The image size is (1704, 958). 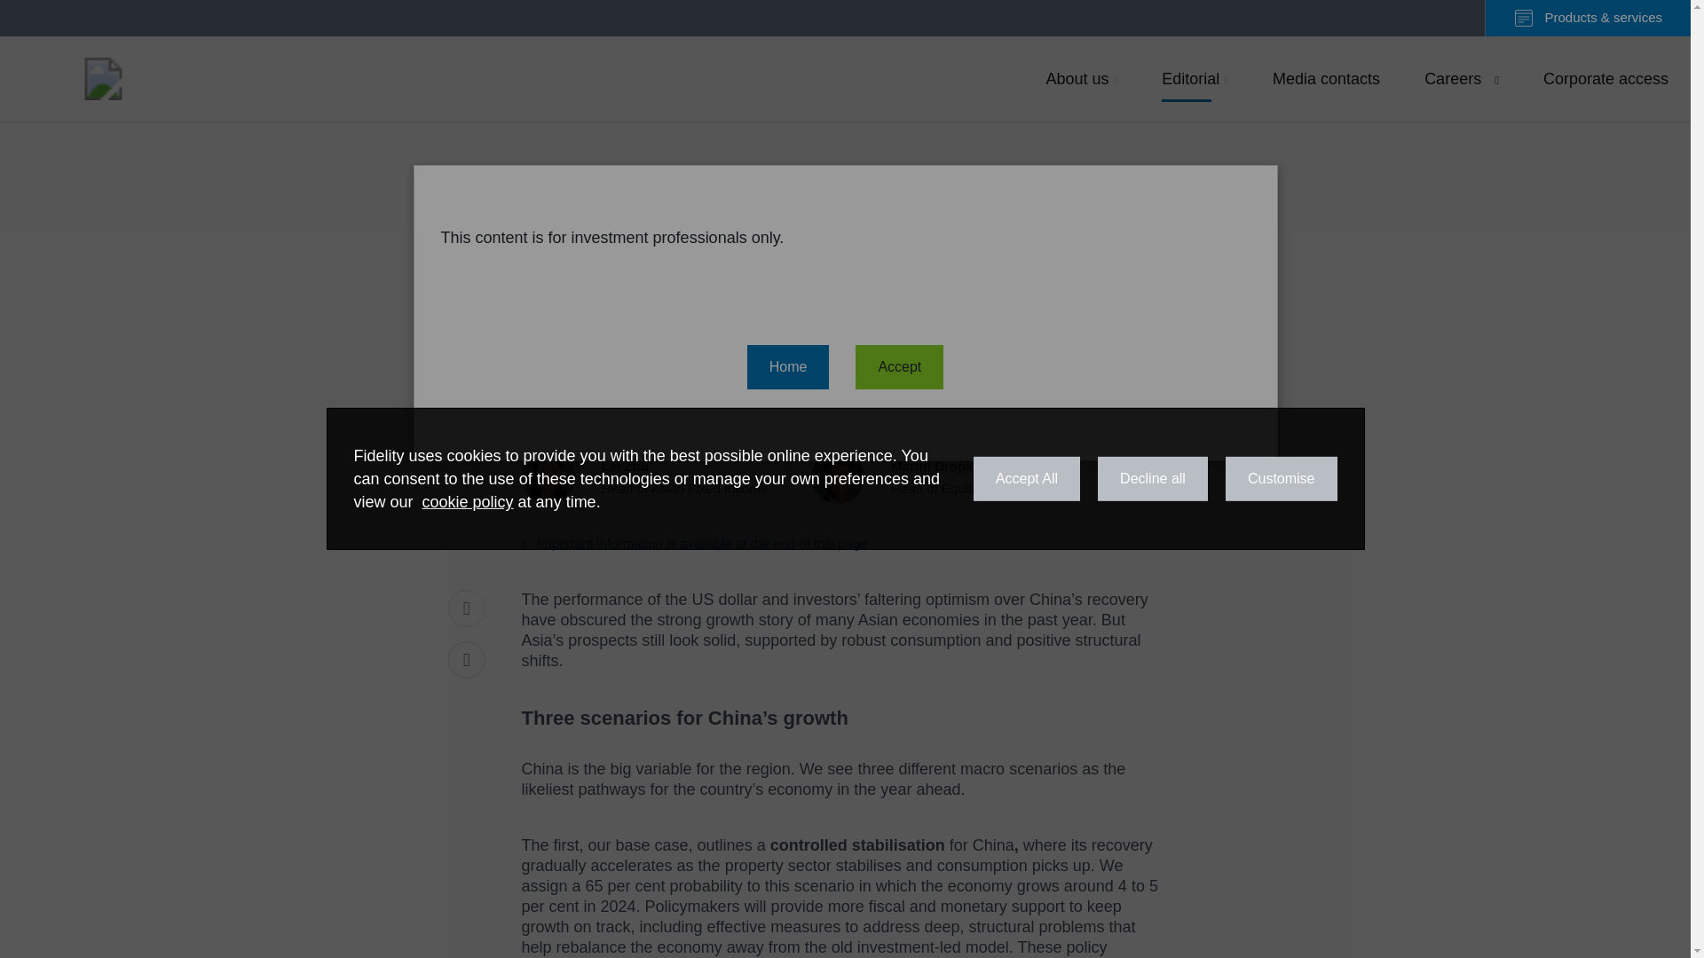 What do you see at coordinates (655, 477) in the screenshot?
I see `Careers` at bounding box center [655, 477].